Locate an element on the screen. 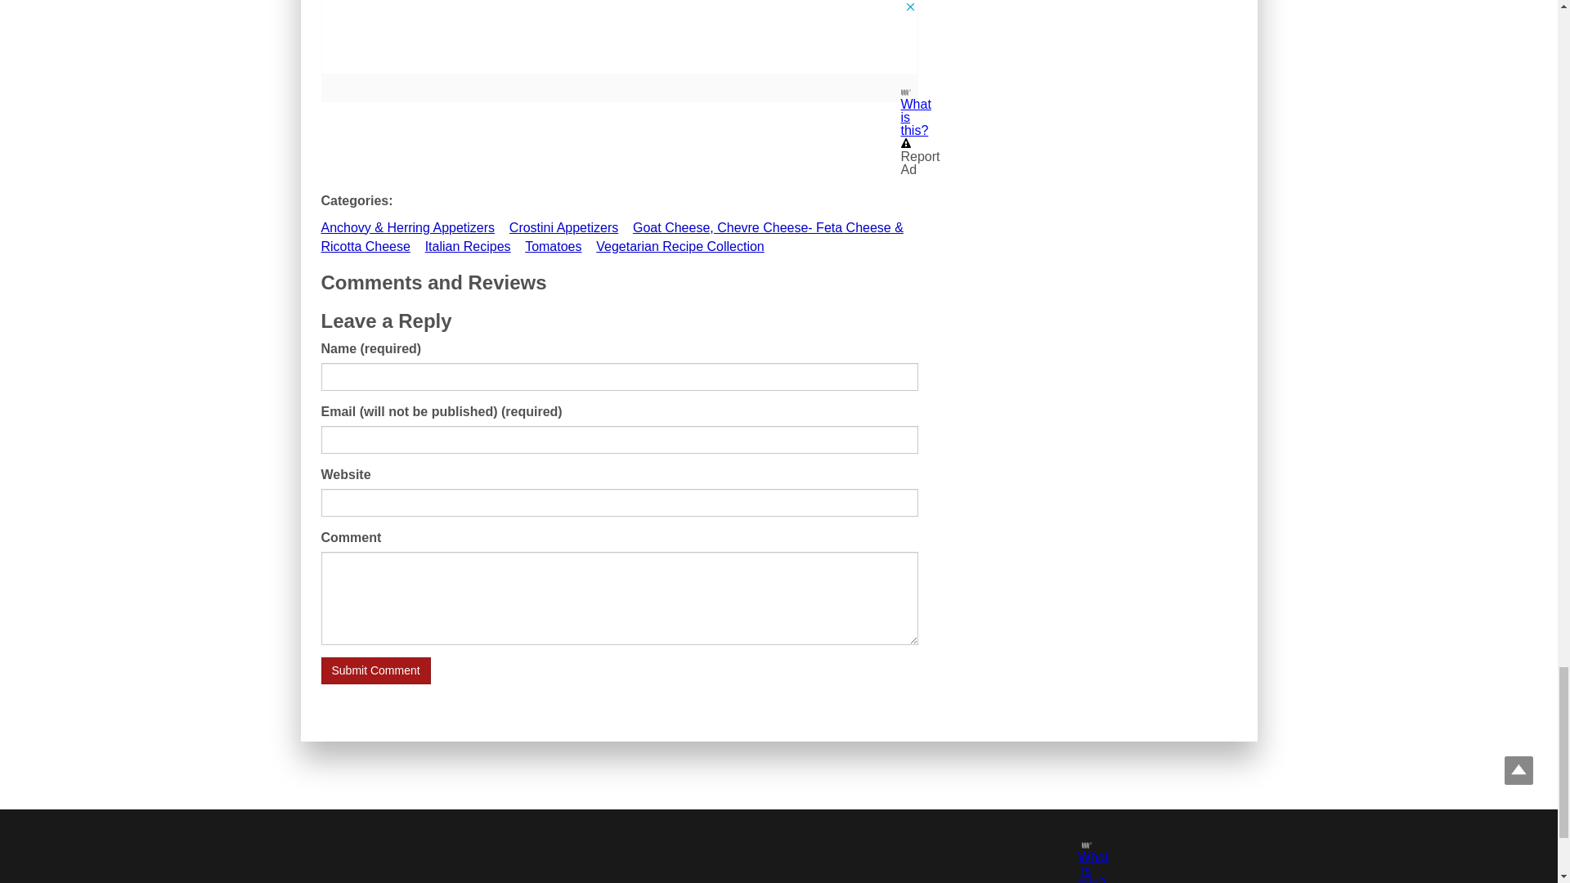 The width and height of the screenshot is (1570, 883). View all posts in Tomatoes is located at coordinates (553, 245).